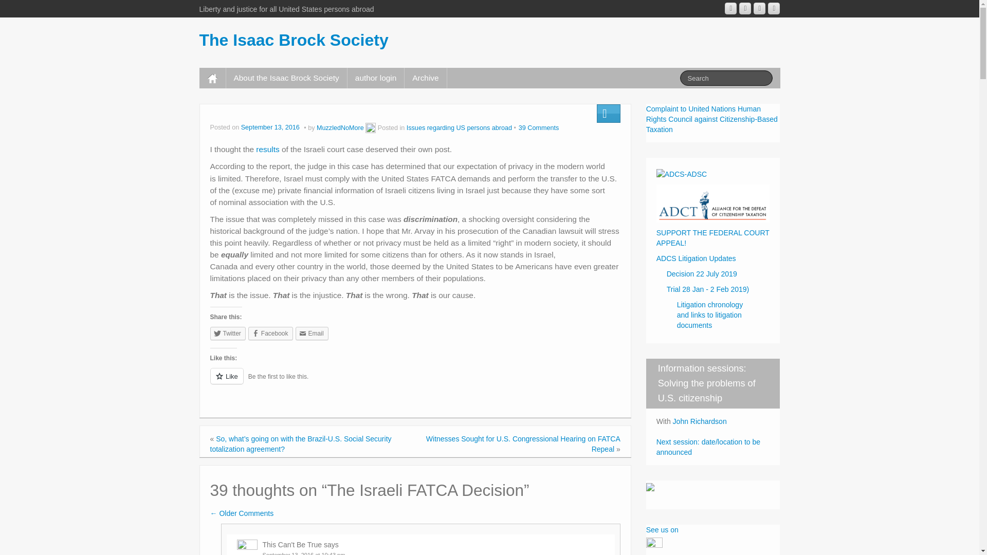  I want to click on Twitter, so click(227, 334).